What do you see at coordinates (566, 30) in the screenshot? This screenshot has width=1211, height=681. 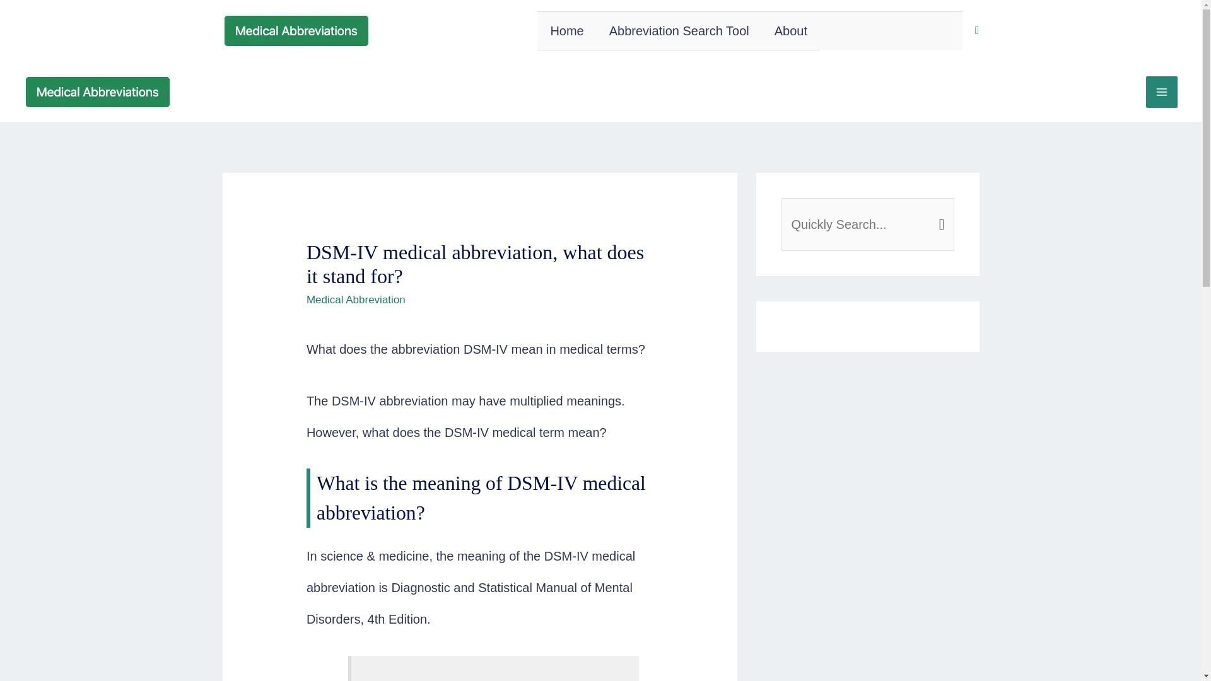 I see `Home` at bounding box center [566, 30].